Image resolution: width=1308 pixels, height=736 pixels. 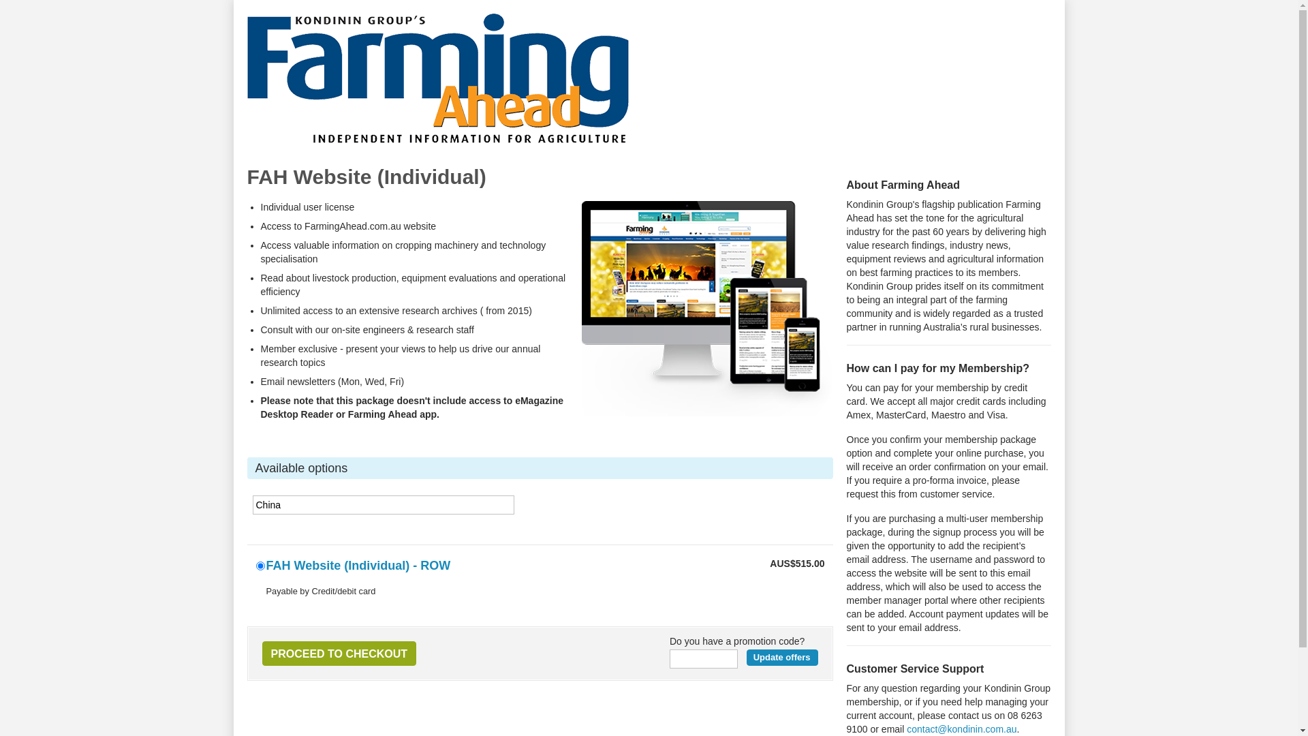 I want to click on Update offers, so click(x=782, y=658).